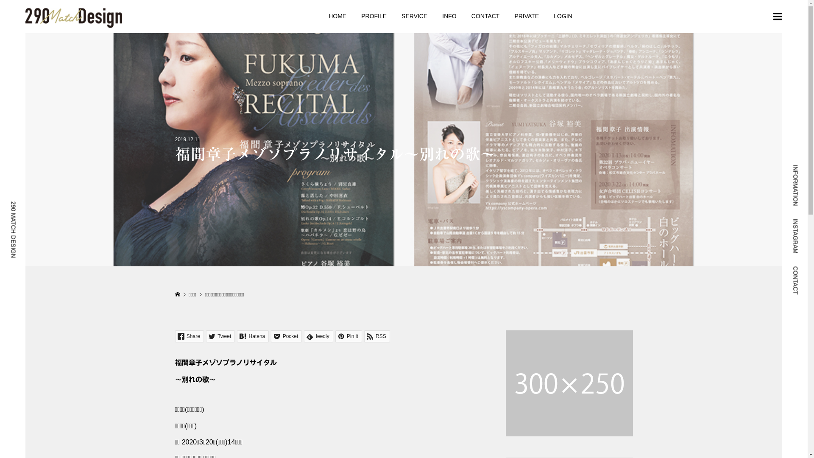 The width and height of the screenshot is (814, 458). What do you see at coordinates (189, 336) in the screenshot?
I see `Share` at bounding box center [189, 336].